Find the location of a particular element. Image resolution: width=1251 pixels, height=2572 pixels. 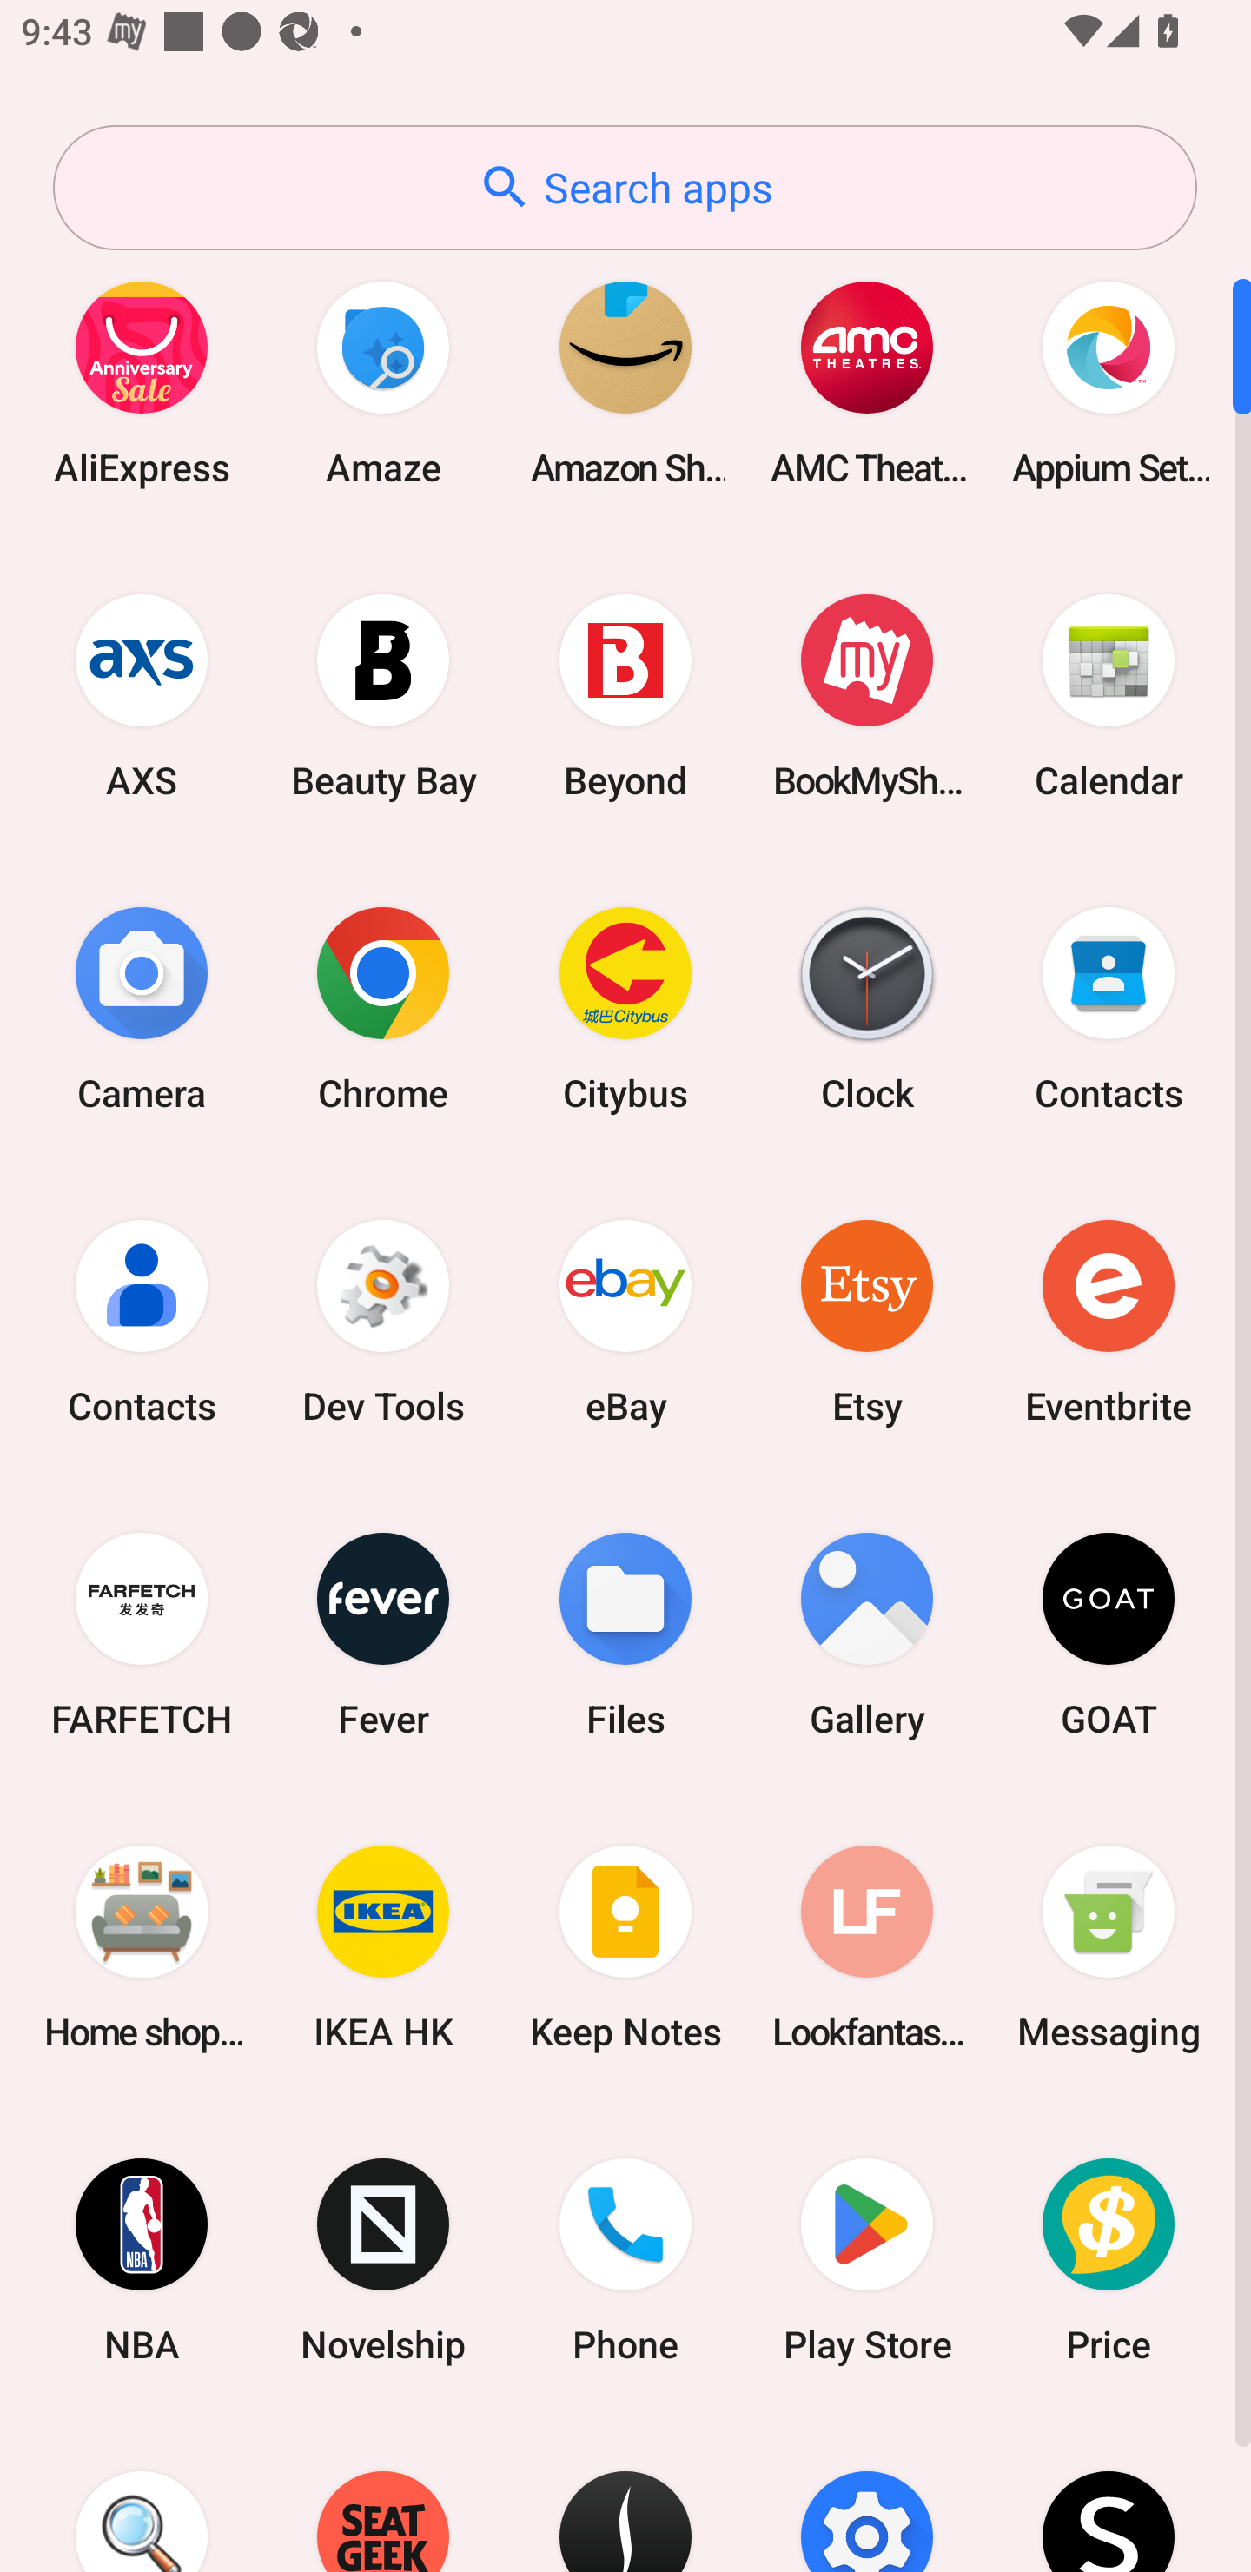

Dev Tools is located at coordinates (383, 1321).